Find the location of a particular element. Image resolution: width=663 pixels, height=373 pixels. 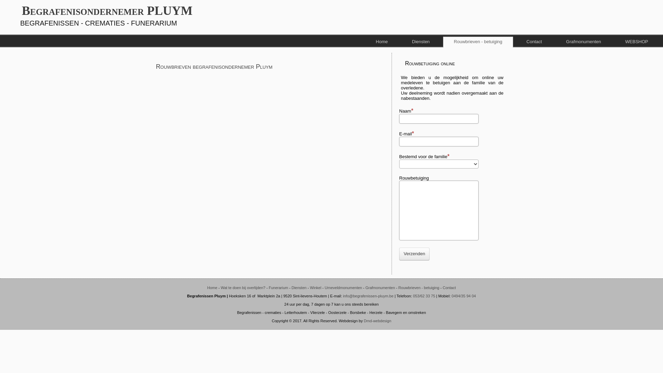

Rouwbrieven - betuiging is located at coordinates (478, 42).